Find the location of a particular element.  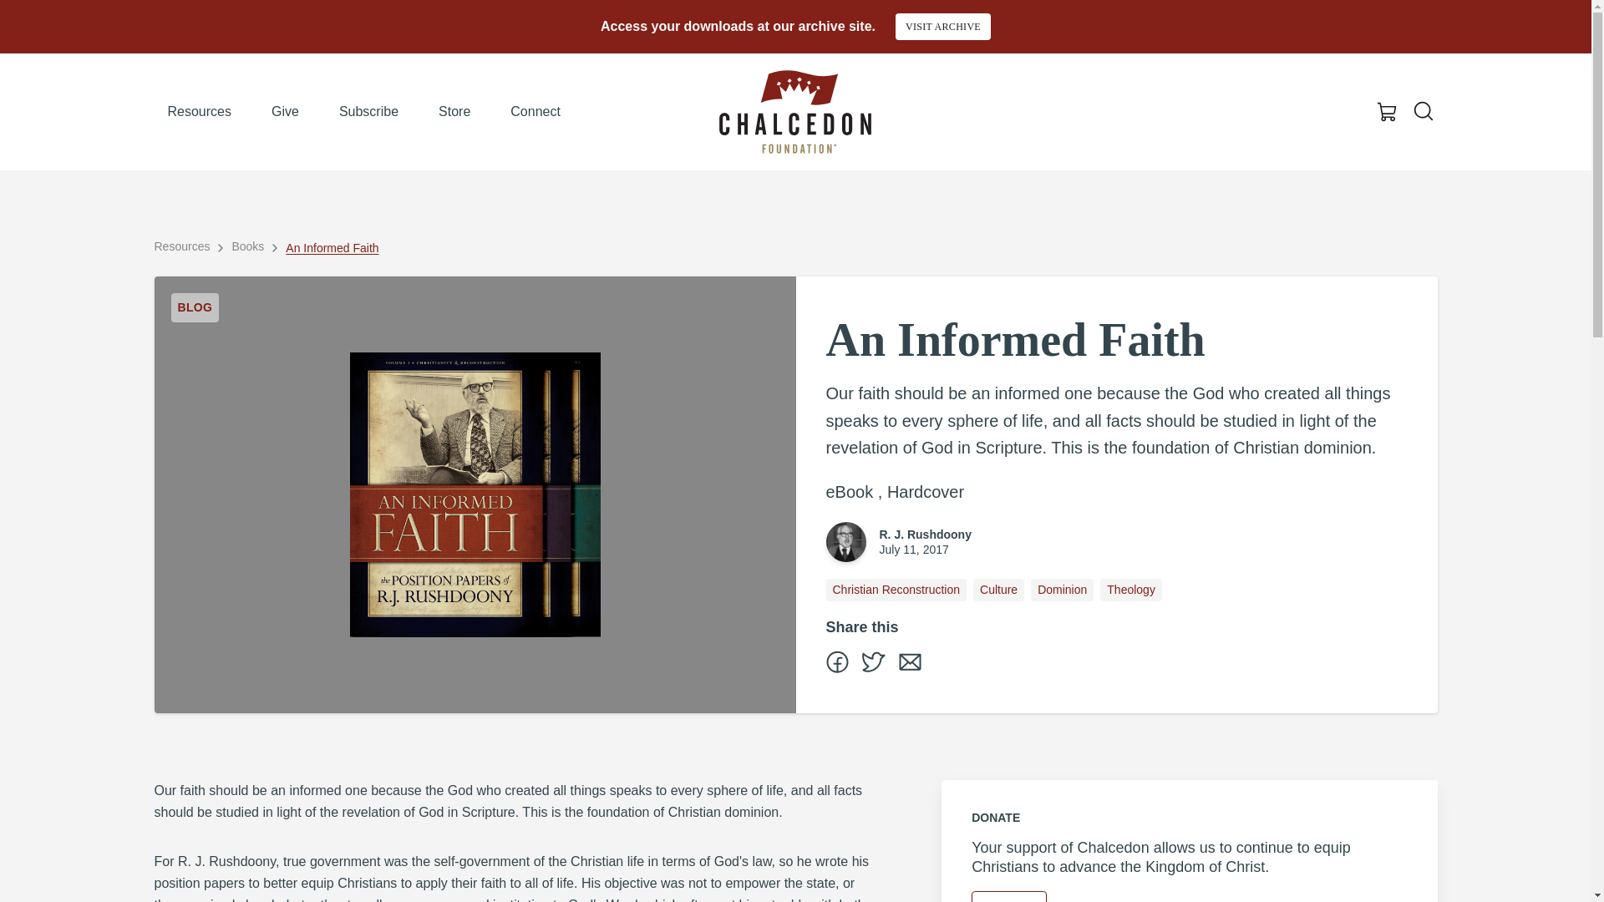

Subscribe is located at coordinates (368, 112).